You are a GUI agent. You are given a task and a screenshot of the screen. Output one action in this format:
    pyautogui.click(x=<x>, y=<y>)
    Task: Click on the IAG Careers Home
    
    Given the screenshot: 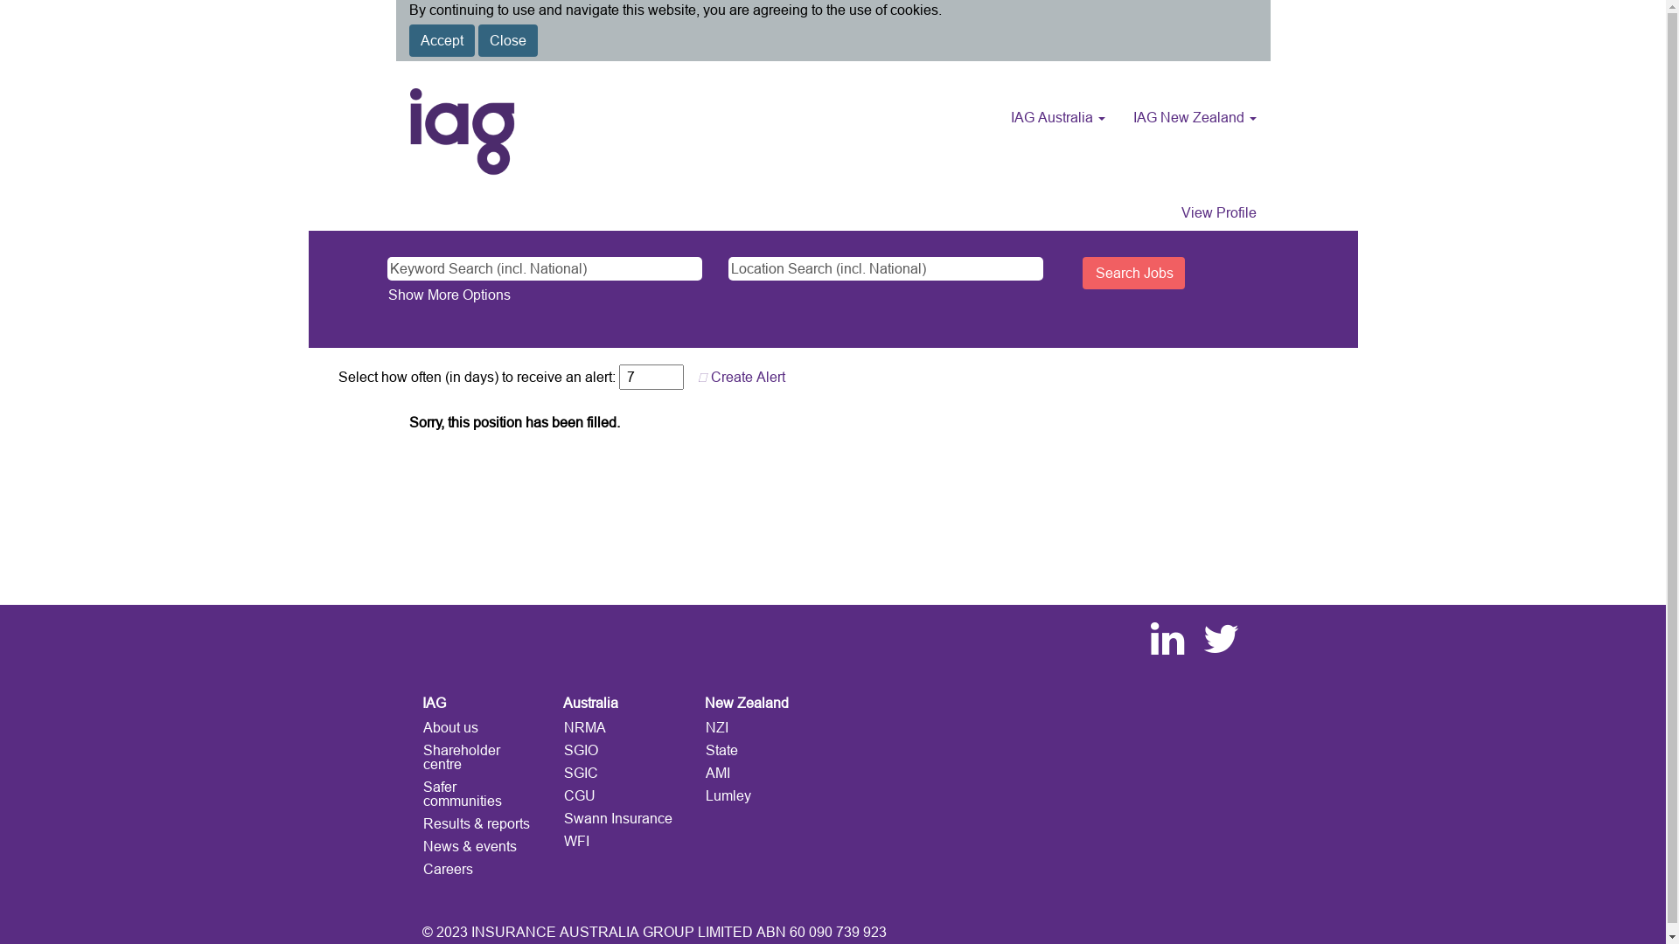 What is the action you would take?
    pyautogui.click(x=463, y=132)
    